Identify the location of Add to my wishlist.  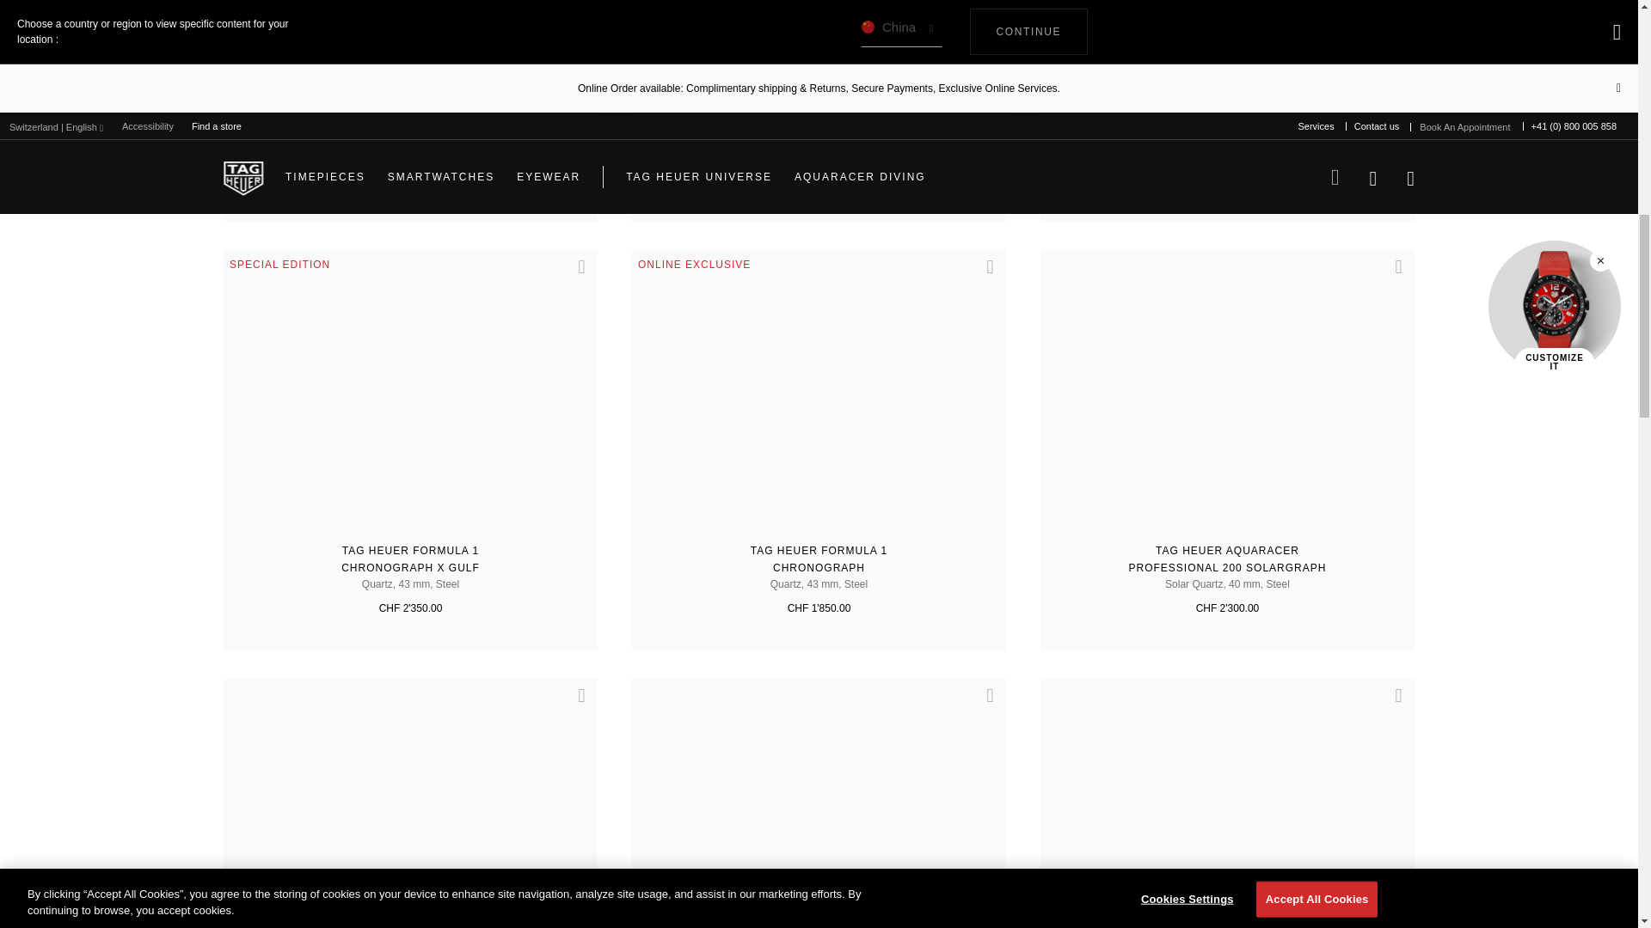
(982, 275).